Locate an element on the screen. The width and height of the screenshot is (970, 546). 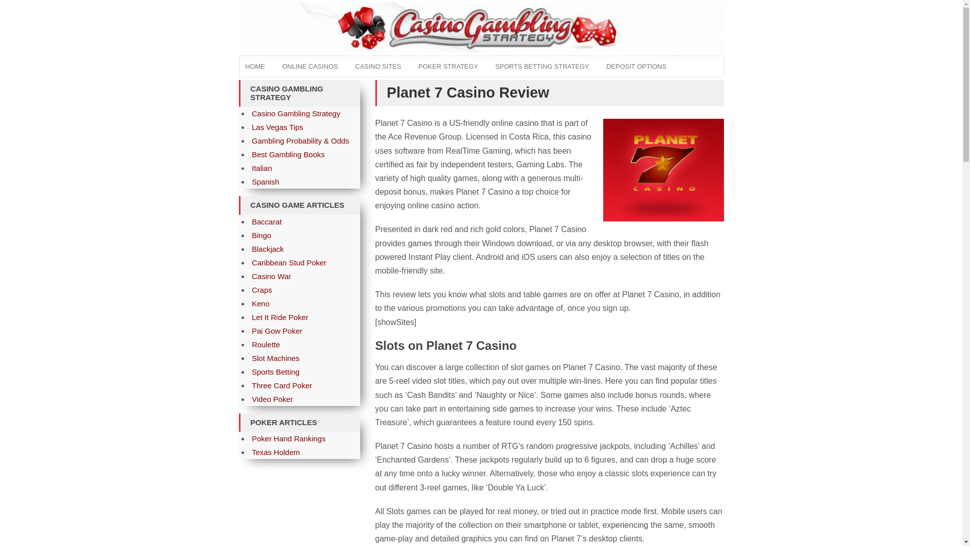
Poker Hand Rankings is located at coordinates (288, 438).